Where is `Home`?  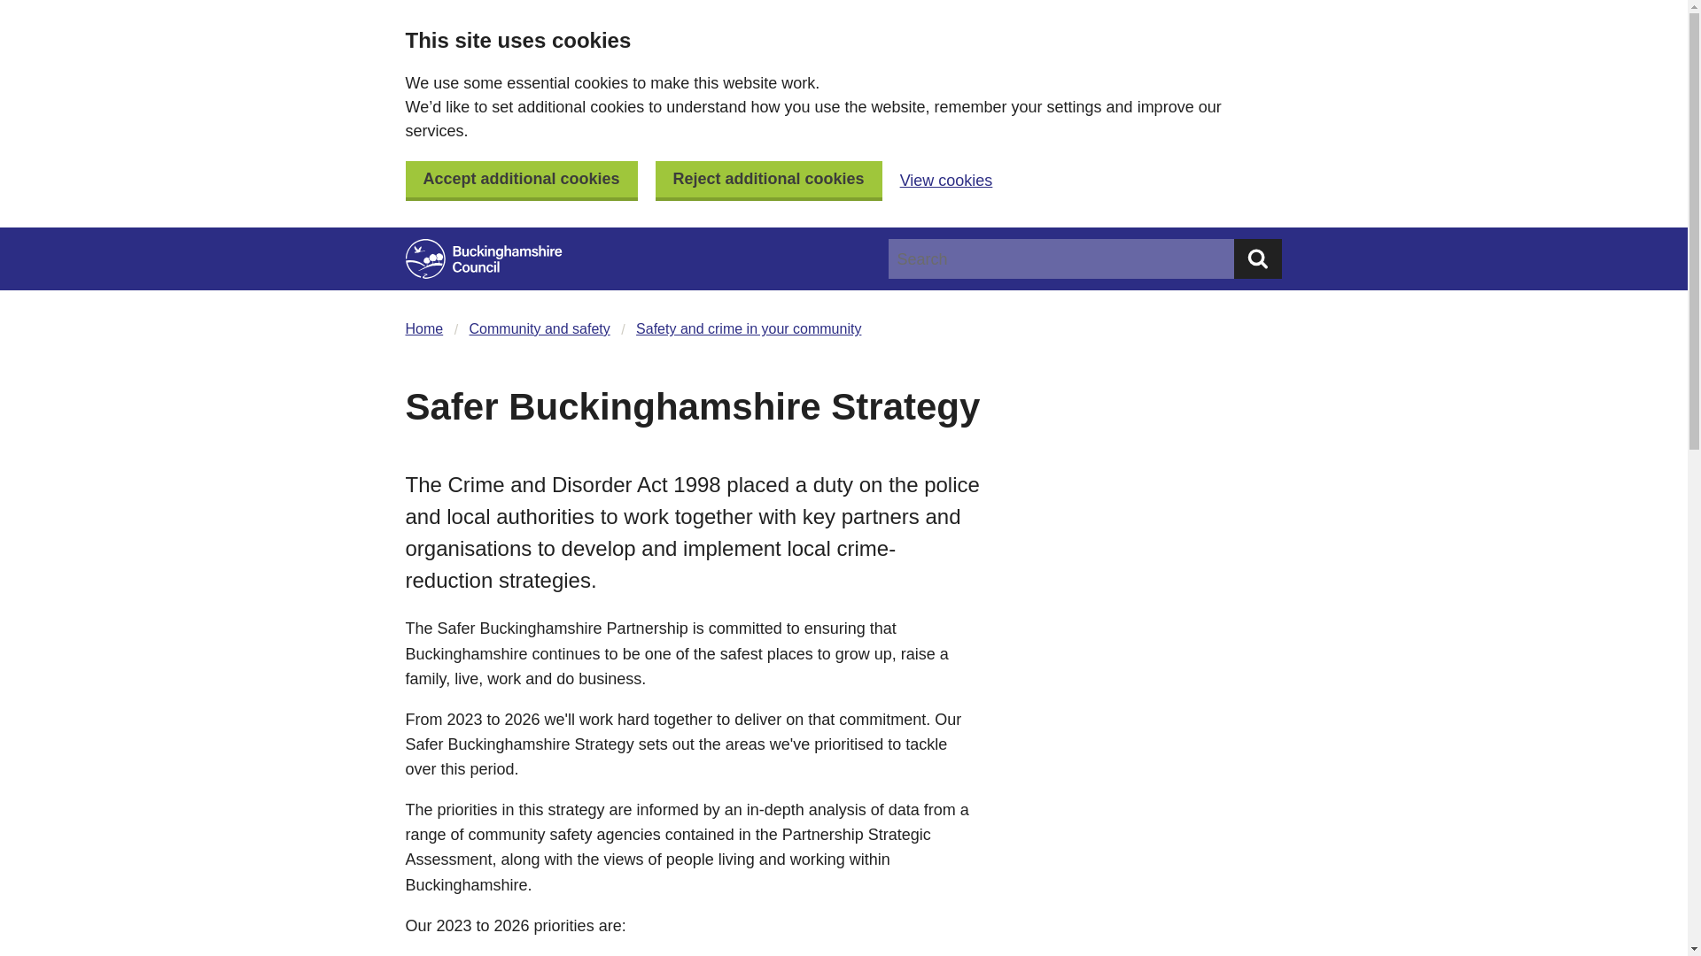
Home is located at coordinates (425, 328).